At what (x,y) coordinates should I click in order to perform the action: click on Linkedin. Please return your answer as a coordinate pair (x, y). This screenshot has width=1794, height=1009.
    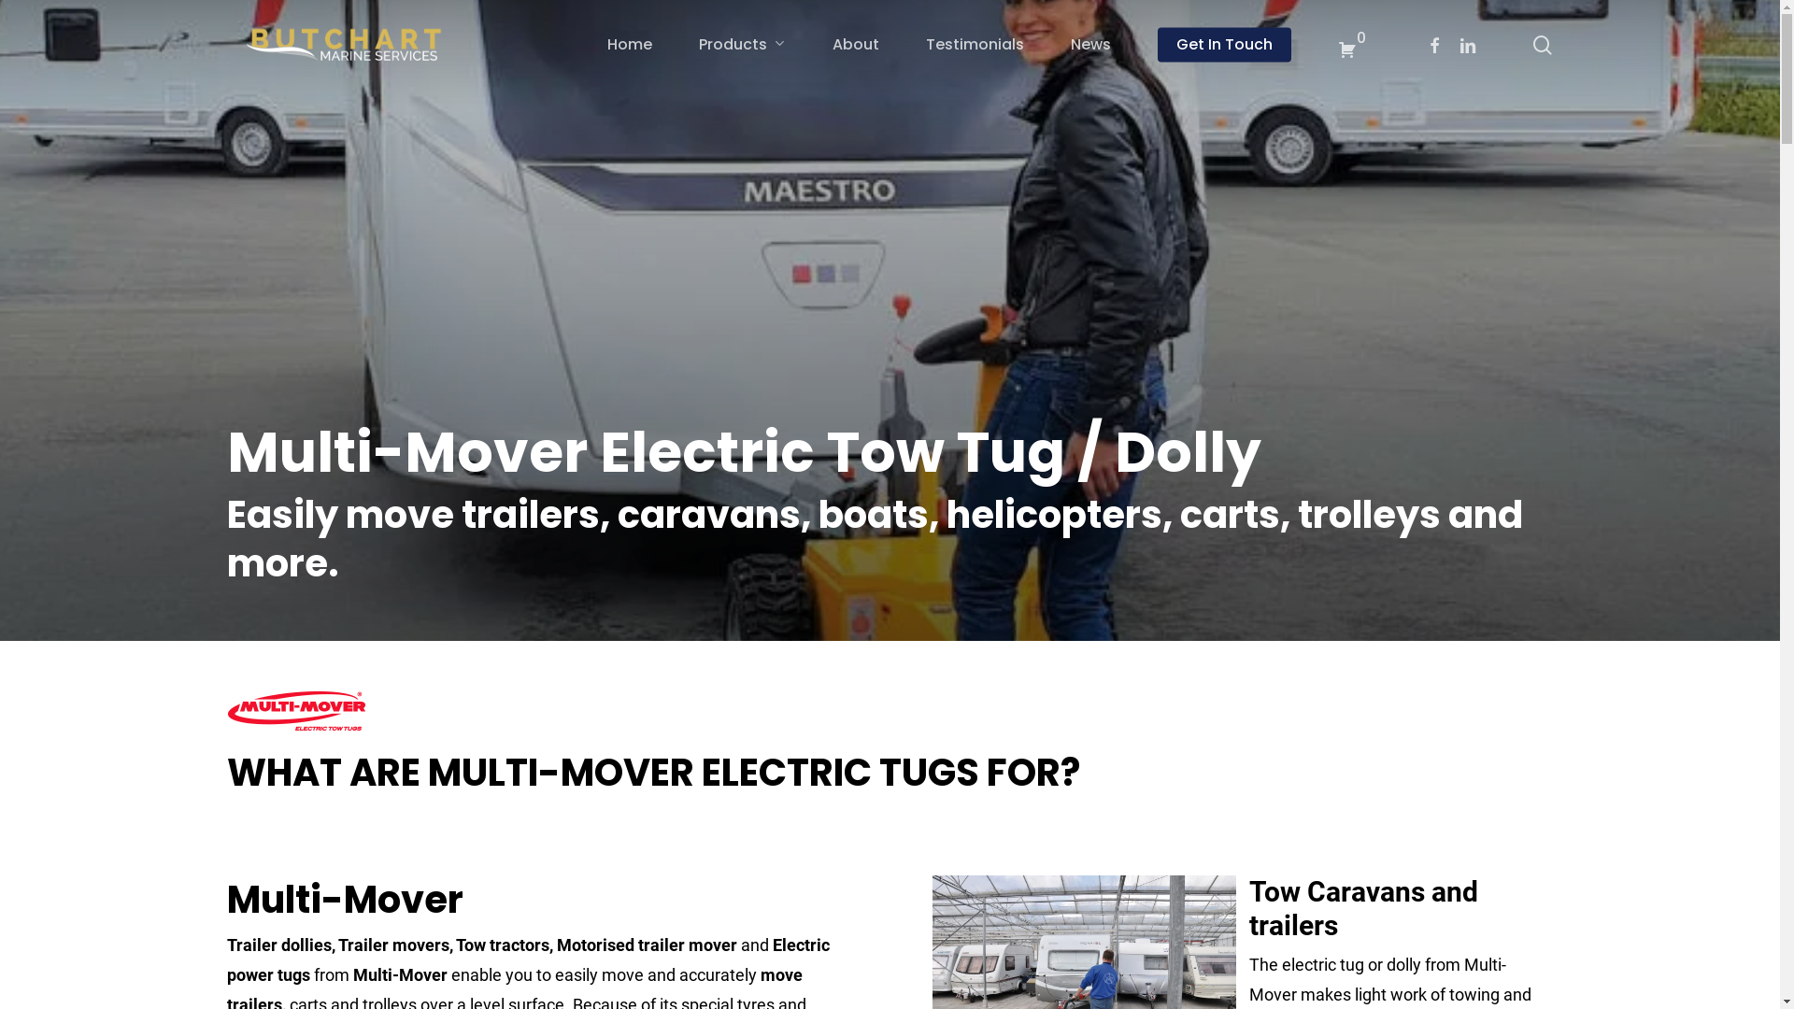
    Looking at the image, I should click on (1467, 45).